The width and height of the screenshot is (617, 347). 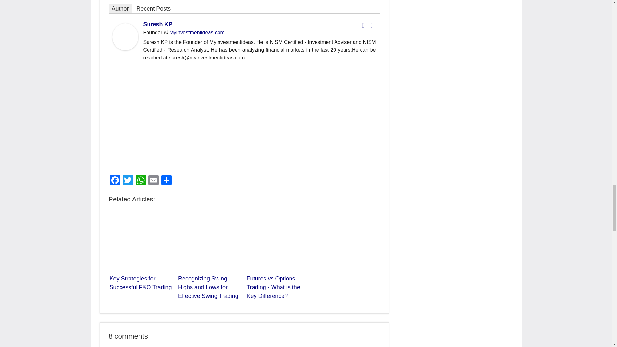 What do you see at coordinates (120, 9) in the screenshot?
I see `Author` at bounding box center [120, 9].